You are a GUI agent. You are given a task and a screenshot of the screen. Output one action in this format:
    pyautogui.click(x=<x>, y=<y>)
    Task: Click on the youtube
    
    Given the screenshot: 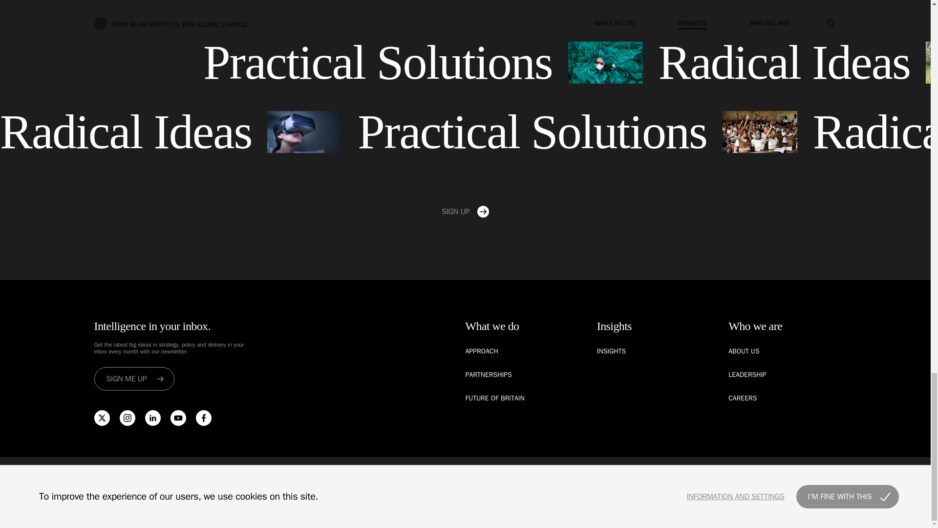 What is the action you would take?
    pyautogui.click(x=178, y=418)
    